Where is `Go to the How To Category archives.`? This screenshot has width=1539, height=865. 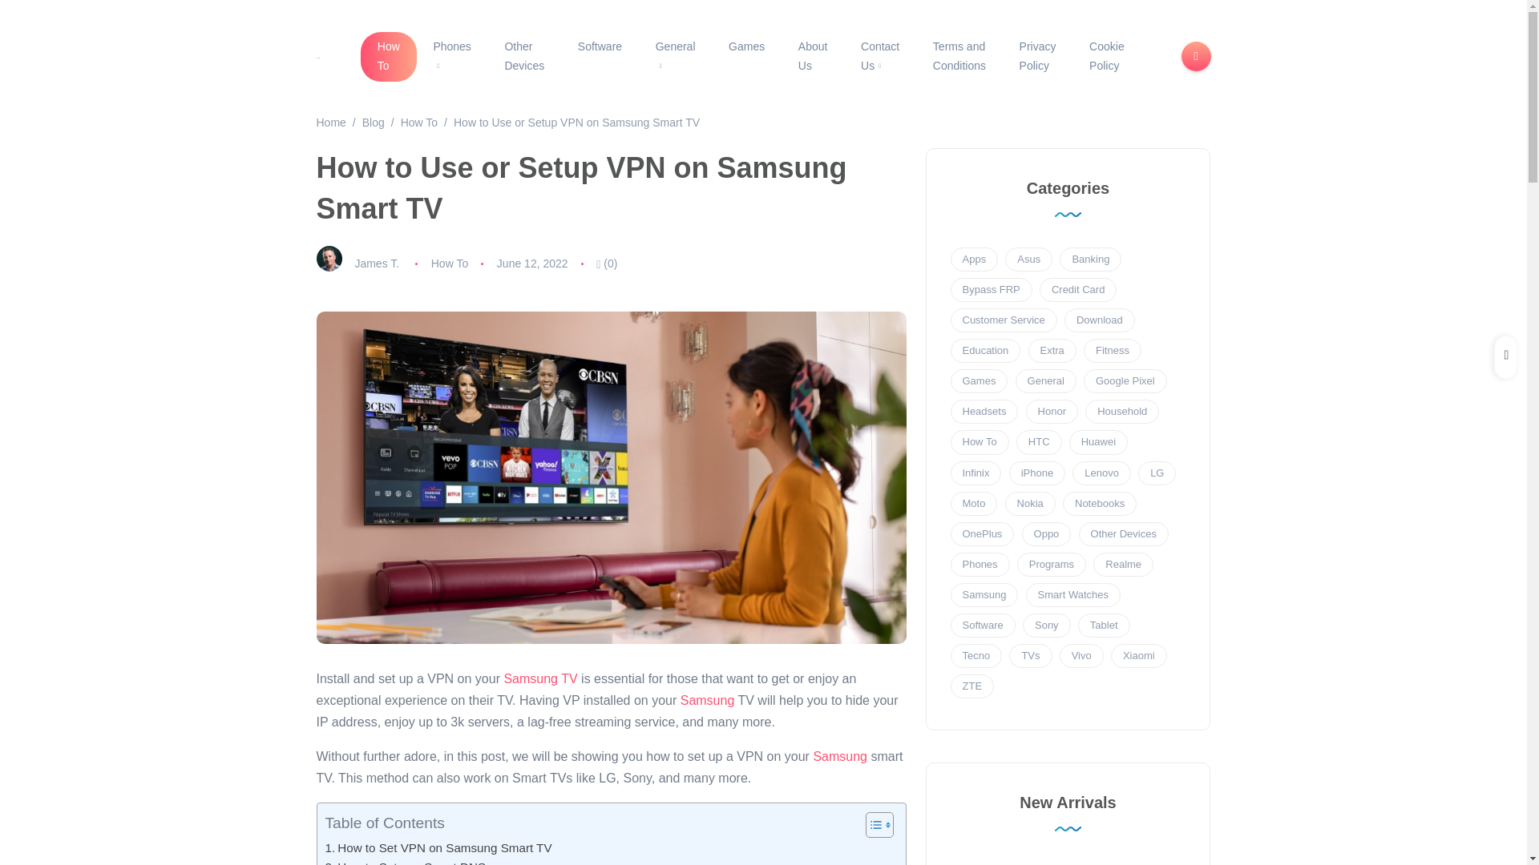 Go to the How To Category archives. is located at coordinates (418, 122).